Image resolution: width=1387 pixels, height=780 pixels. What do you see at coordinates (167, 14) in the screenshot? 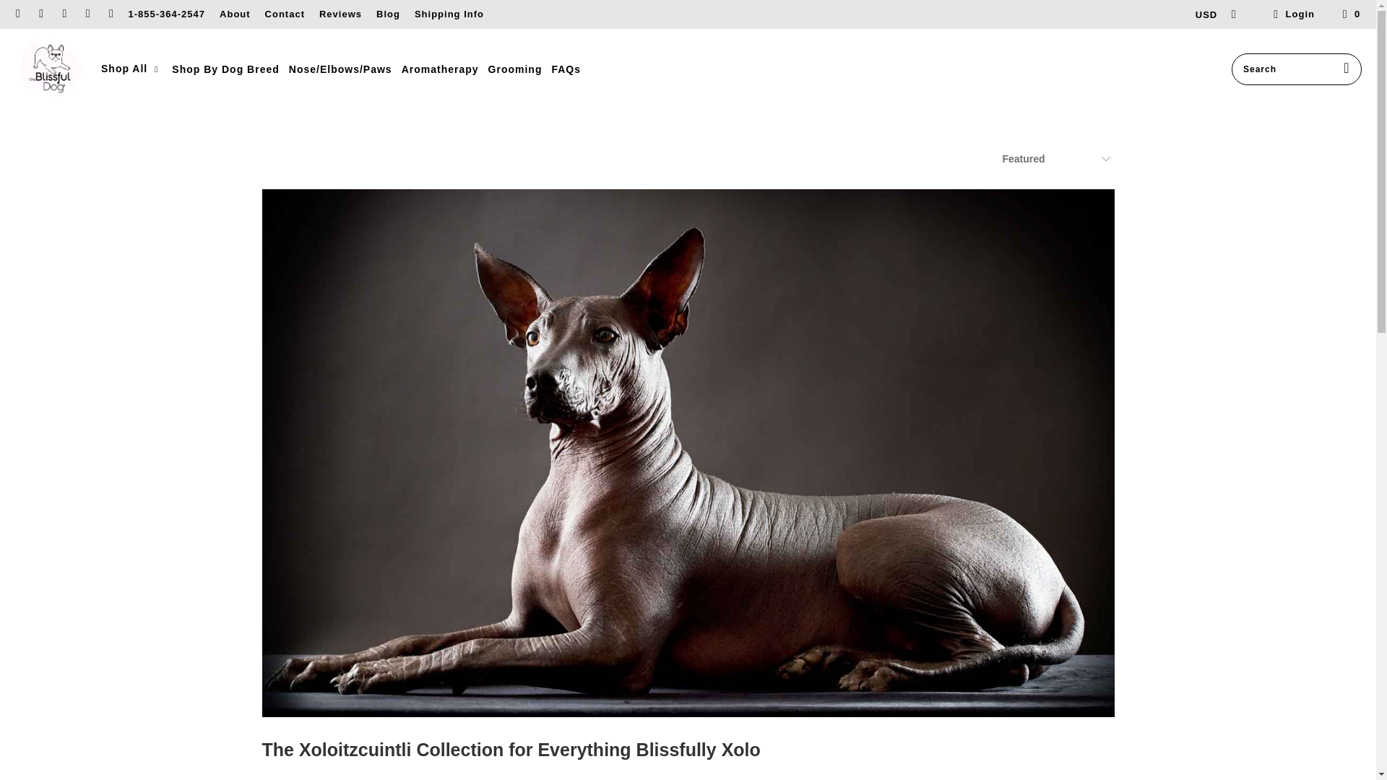
I see `1-855-364-2547` at bounding box center [167, 14].